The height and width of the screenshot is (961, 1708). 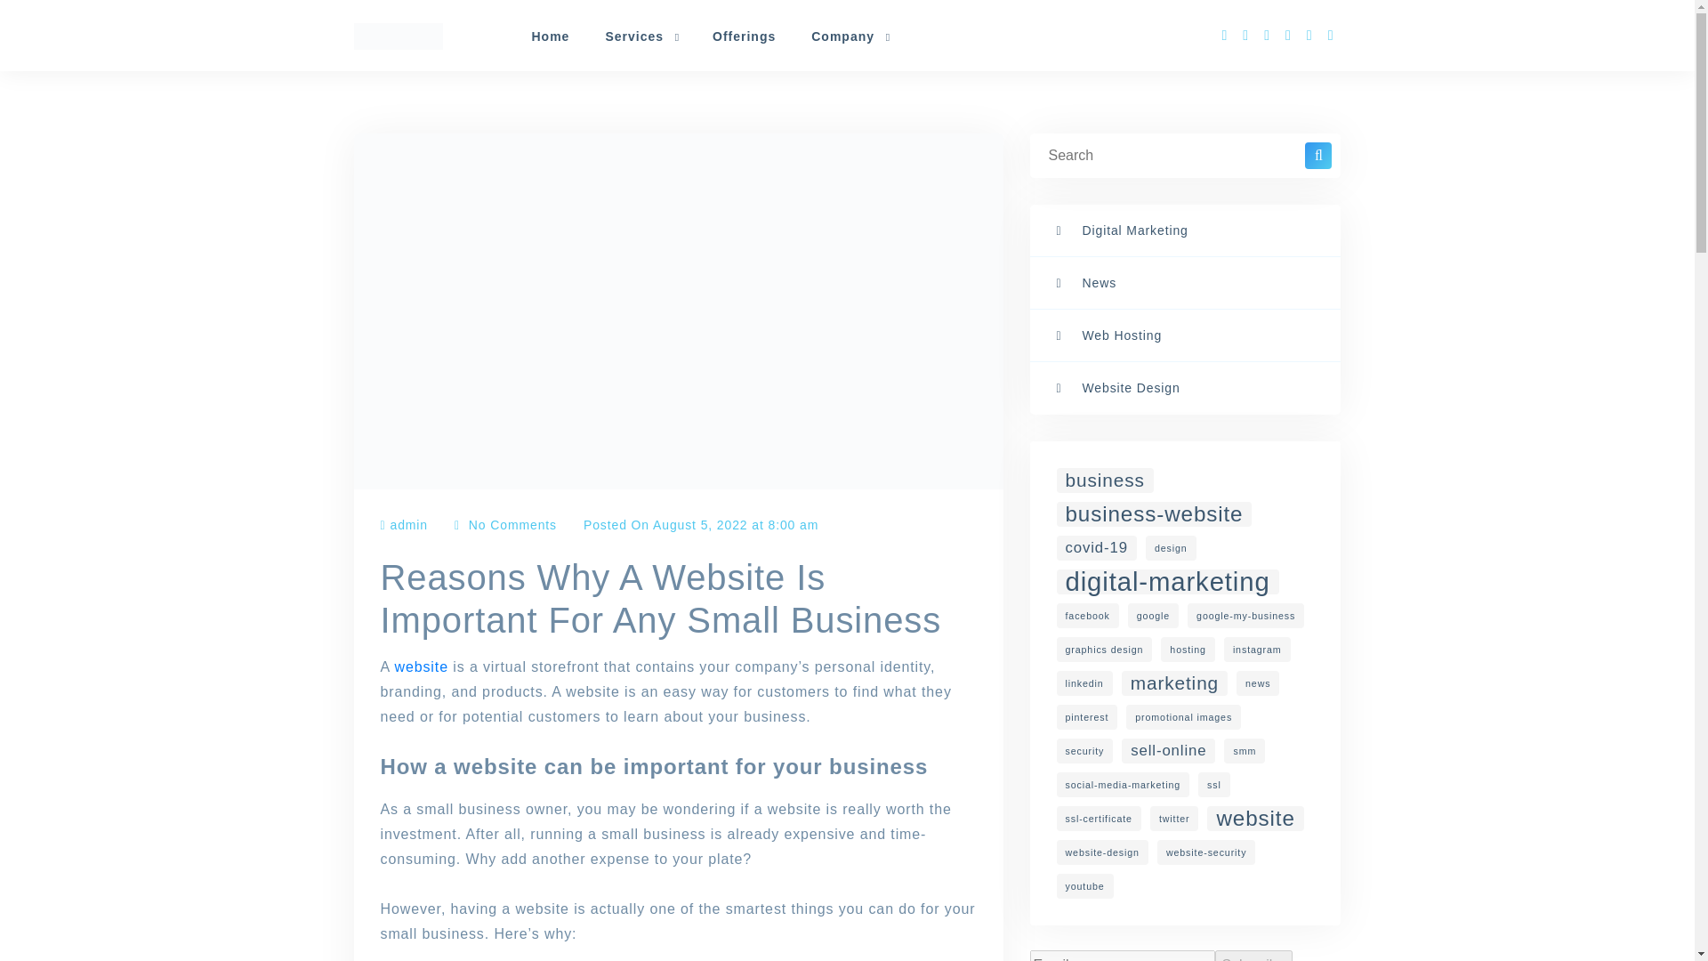 What do you see at coordinates (1185, 231) in the screenshot?
I see `Digital Marketing` at bounding box center [1185, 231].